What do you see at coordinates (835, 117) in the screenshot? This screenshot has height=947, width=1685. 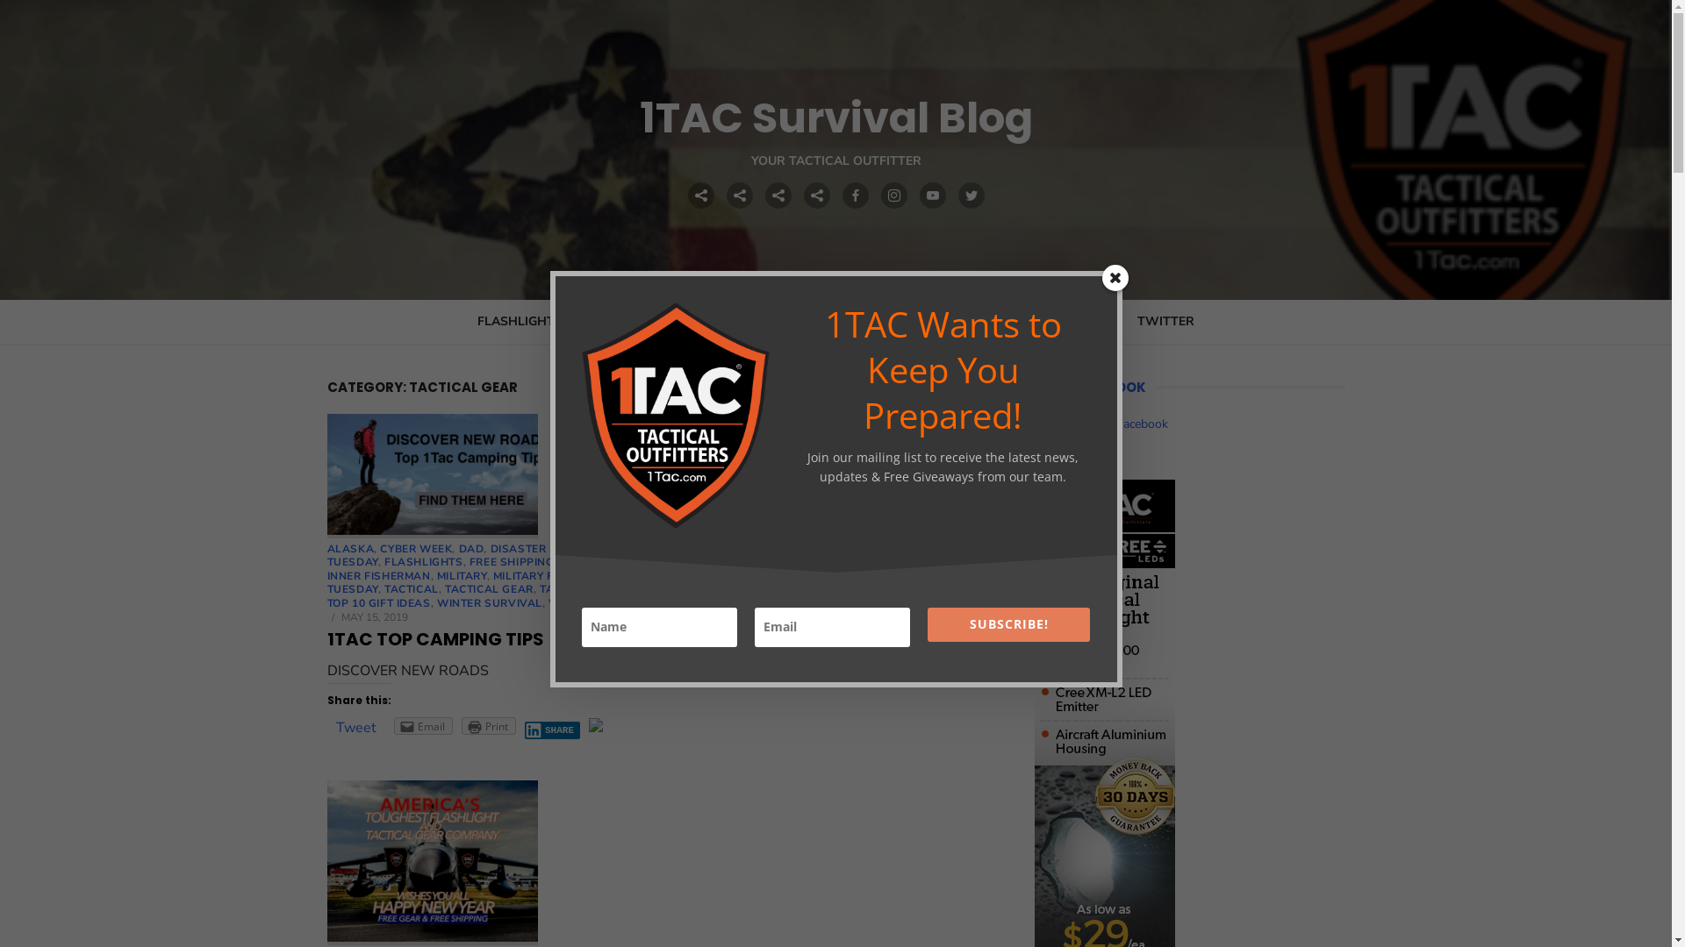 I see `1TAC Survival Blog` at bounding box center [835, 117].